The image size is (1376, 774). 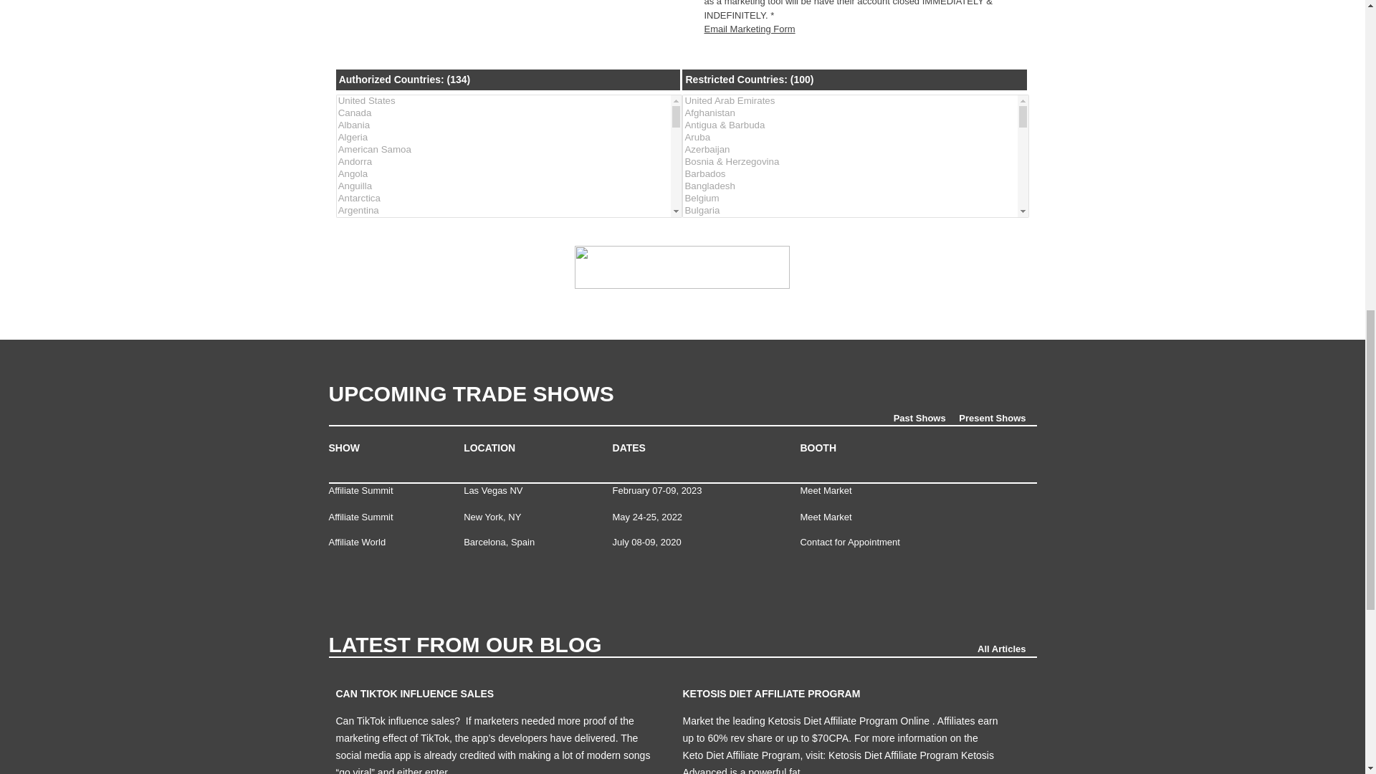 I want to click on Affiliate Summit, so click(x=360, y=517).